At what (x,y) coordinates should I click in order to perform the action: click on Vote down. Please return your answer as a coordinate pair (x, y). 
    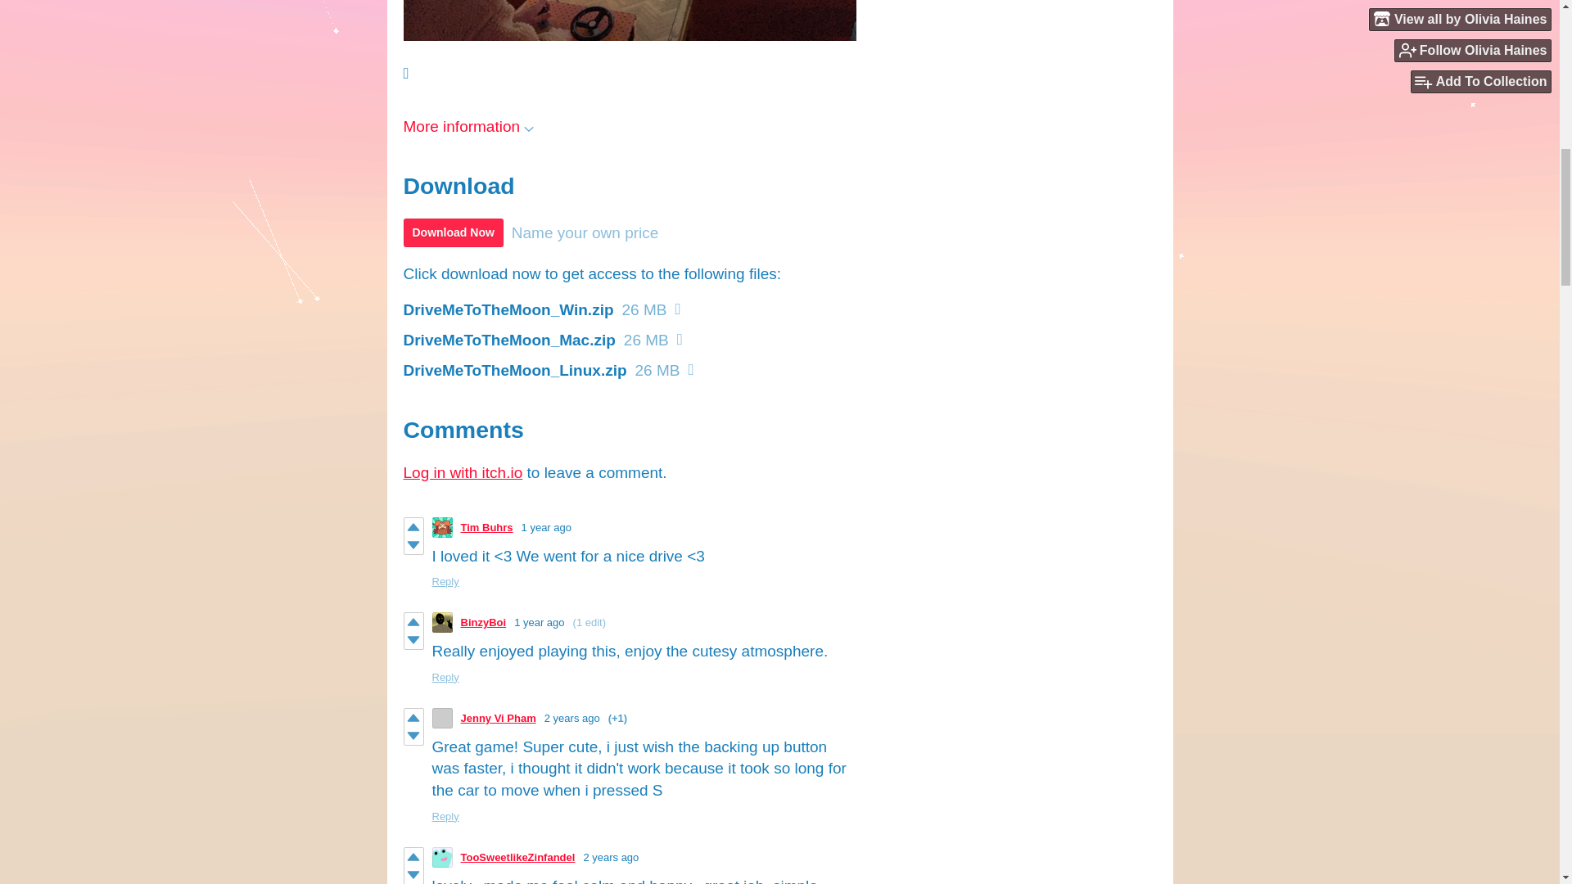
    Looking at the image, I should click on (413, 545).